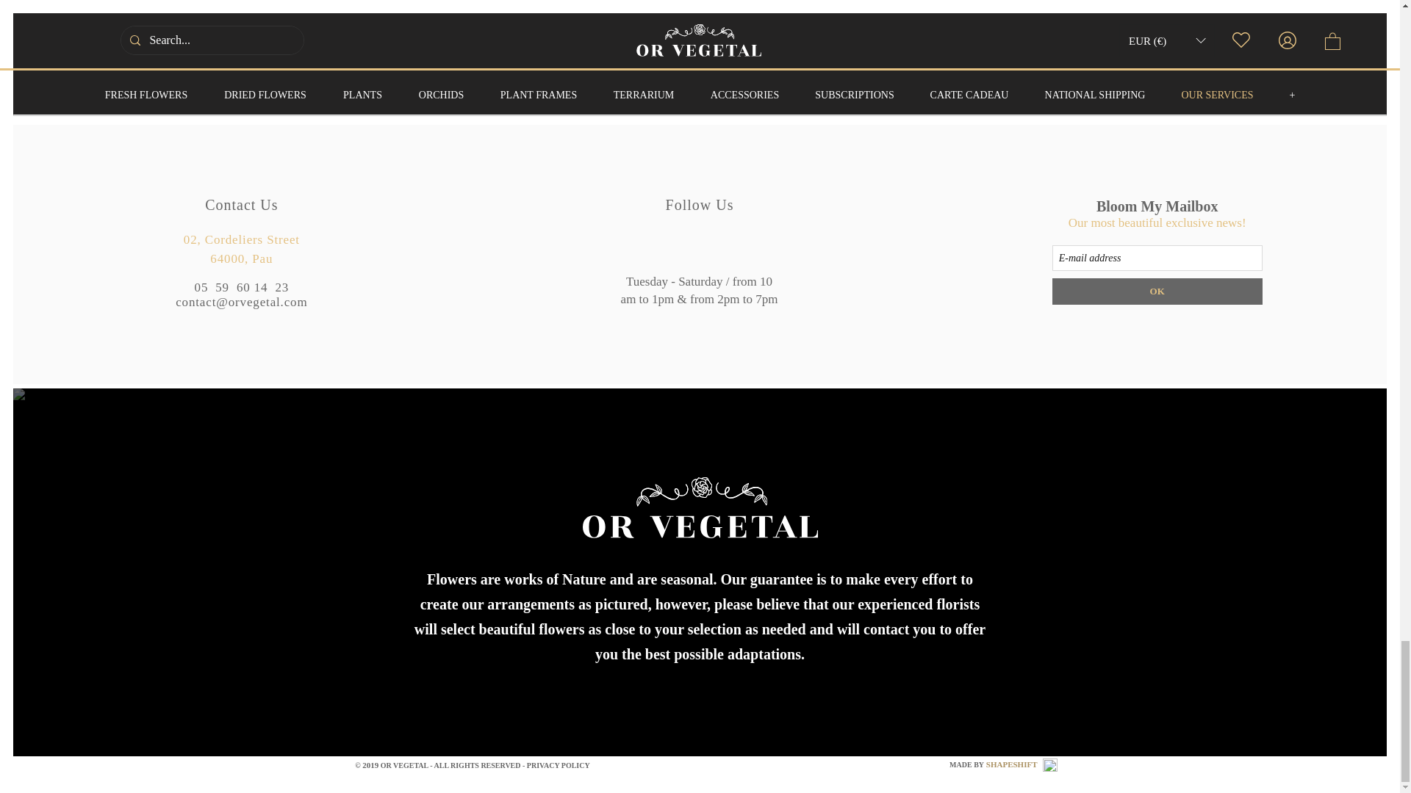 This screenshot has height=793, width=1411. I want to click on Website Made By Studio Shapeshift , so click(1049, 764).